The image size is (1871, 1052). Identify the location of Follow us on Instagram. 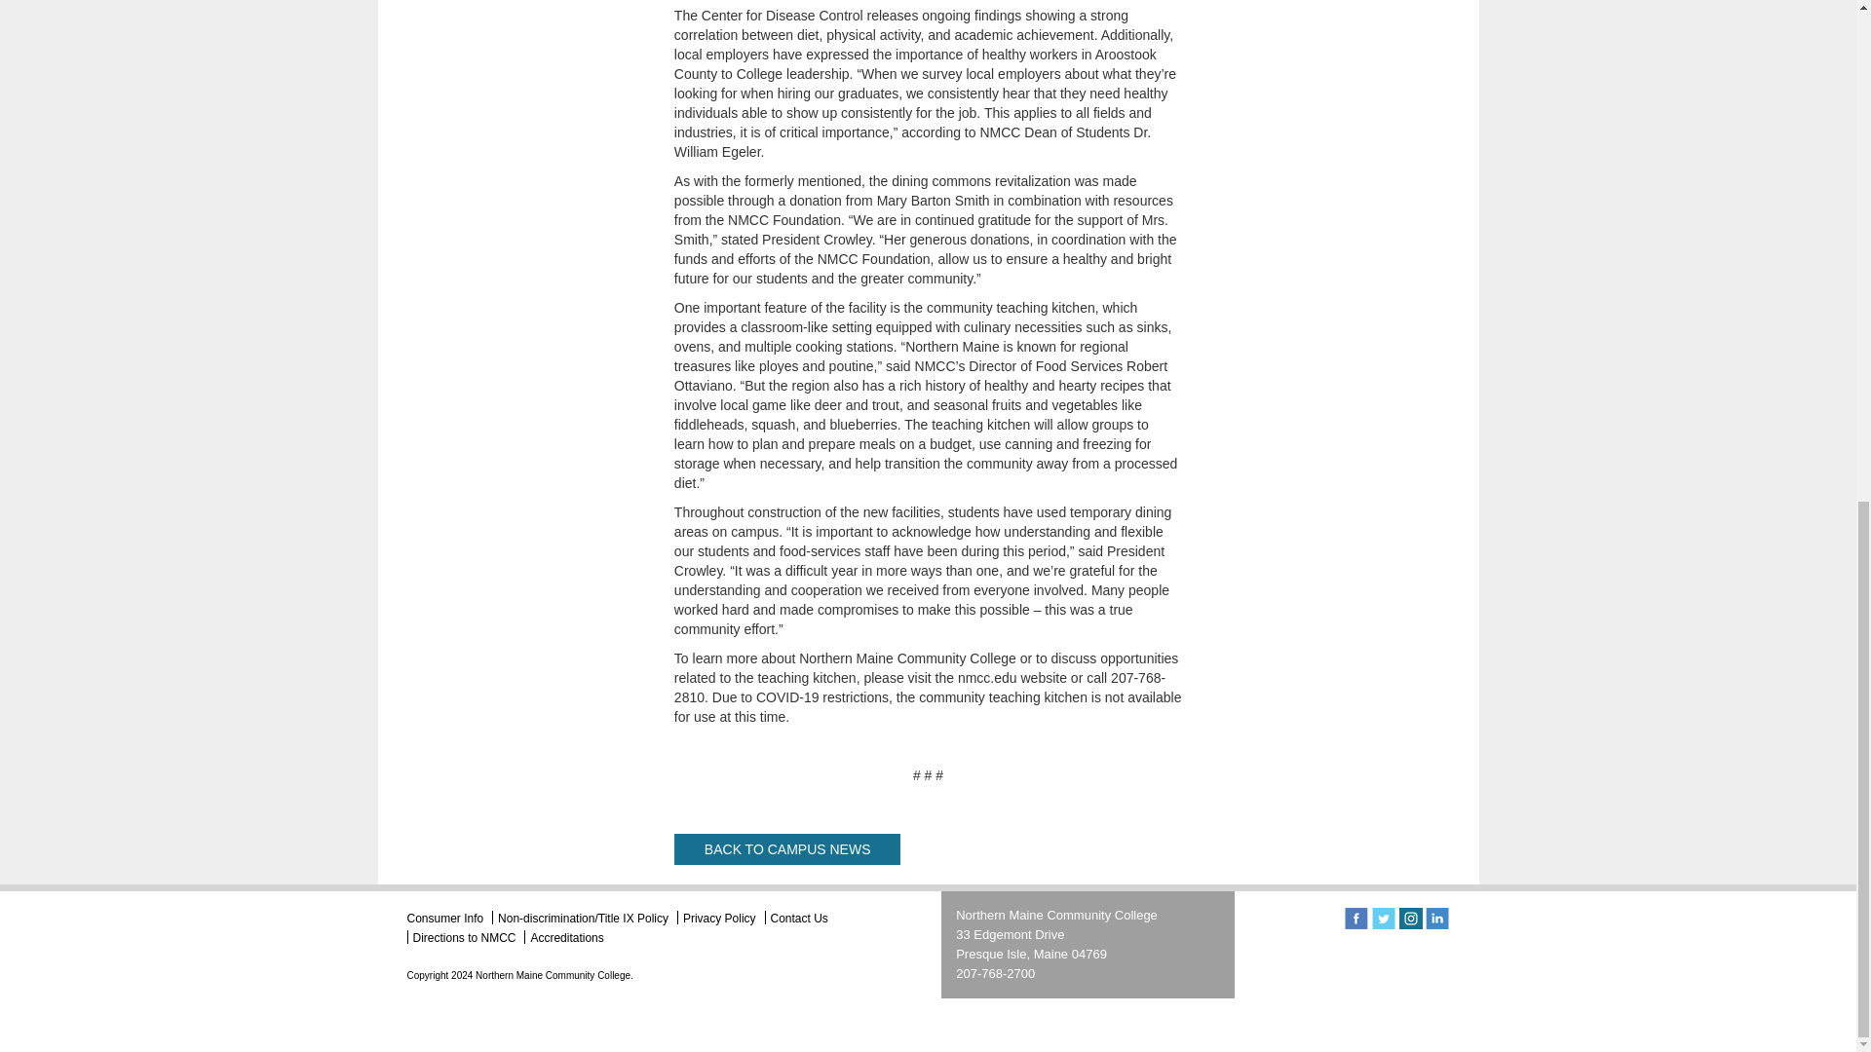
(1411, 919).